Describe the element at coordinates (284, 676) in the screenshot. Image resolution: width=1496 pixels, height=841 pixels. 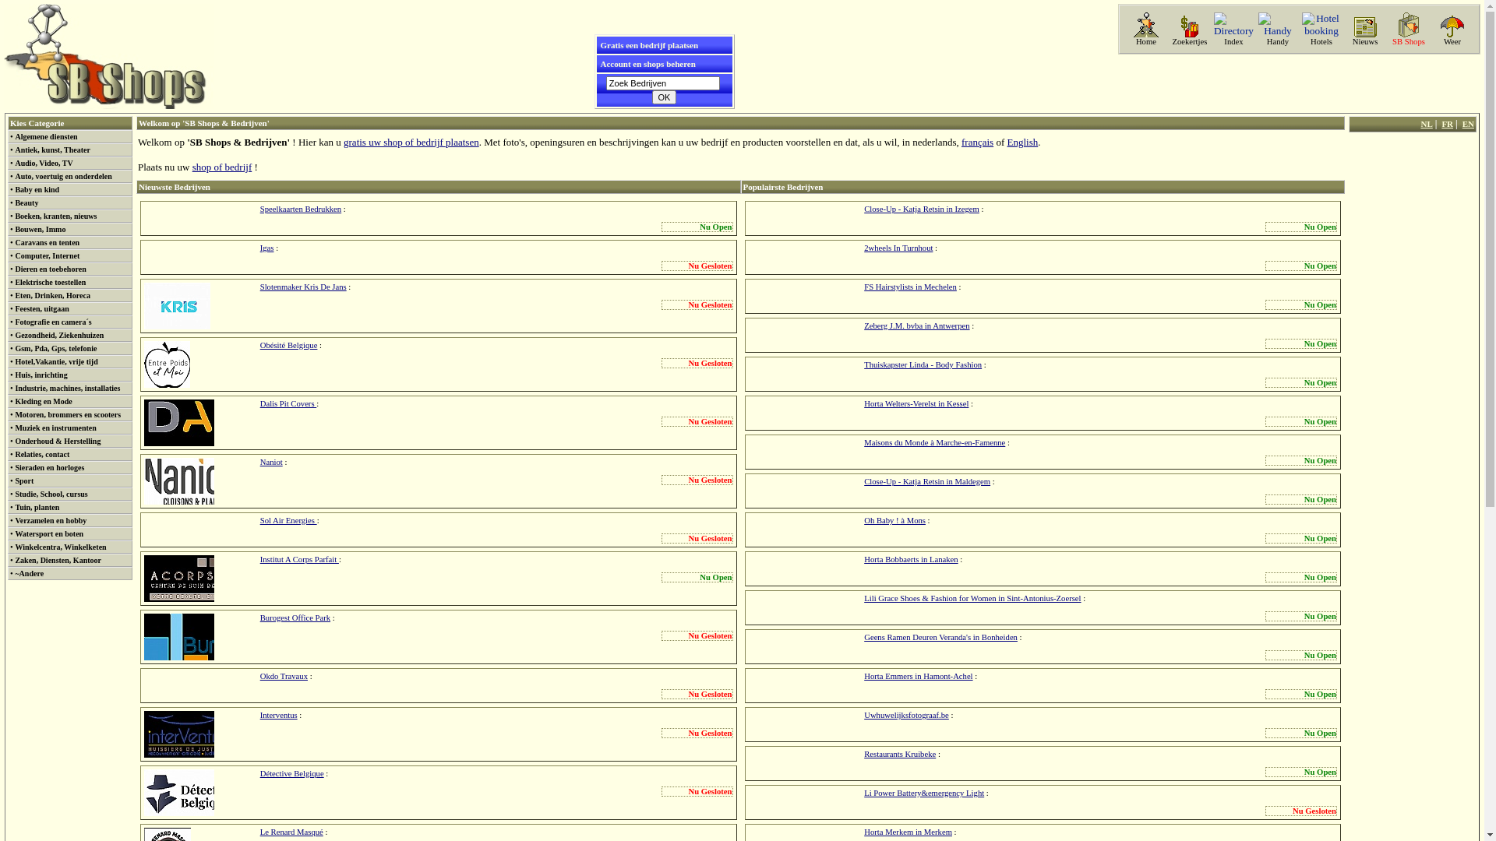
I see `Okdo Travaux` at that location.